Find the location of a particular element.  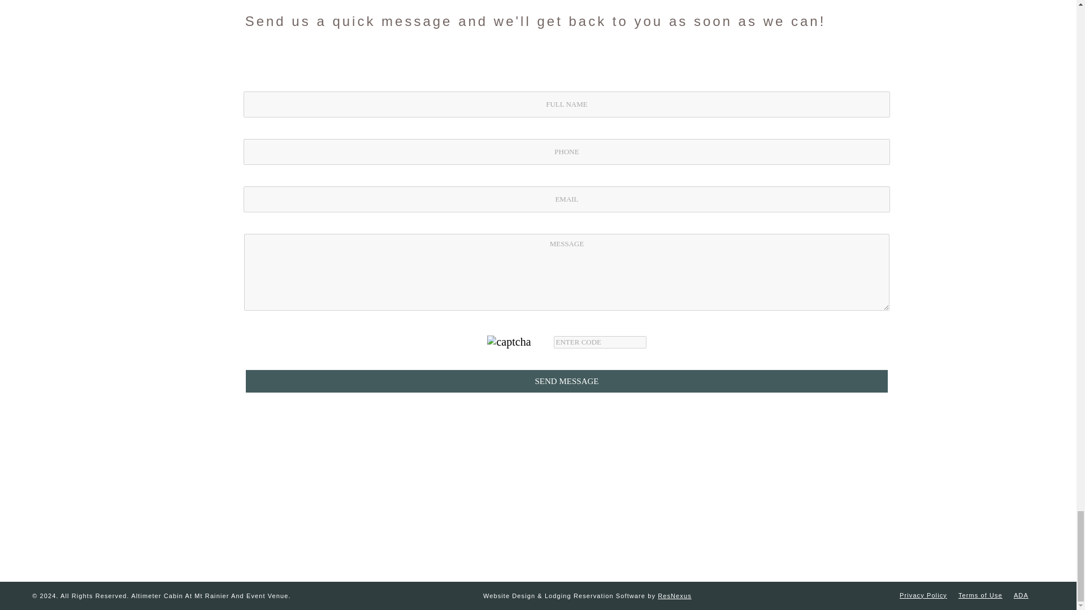

SEND MESSAGE is located at coordinates (567, 381).